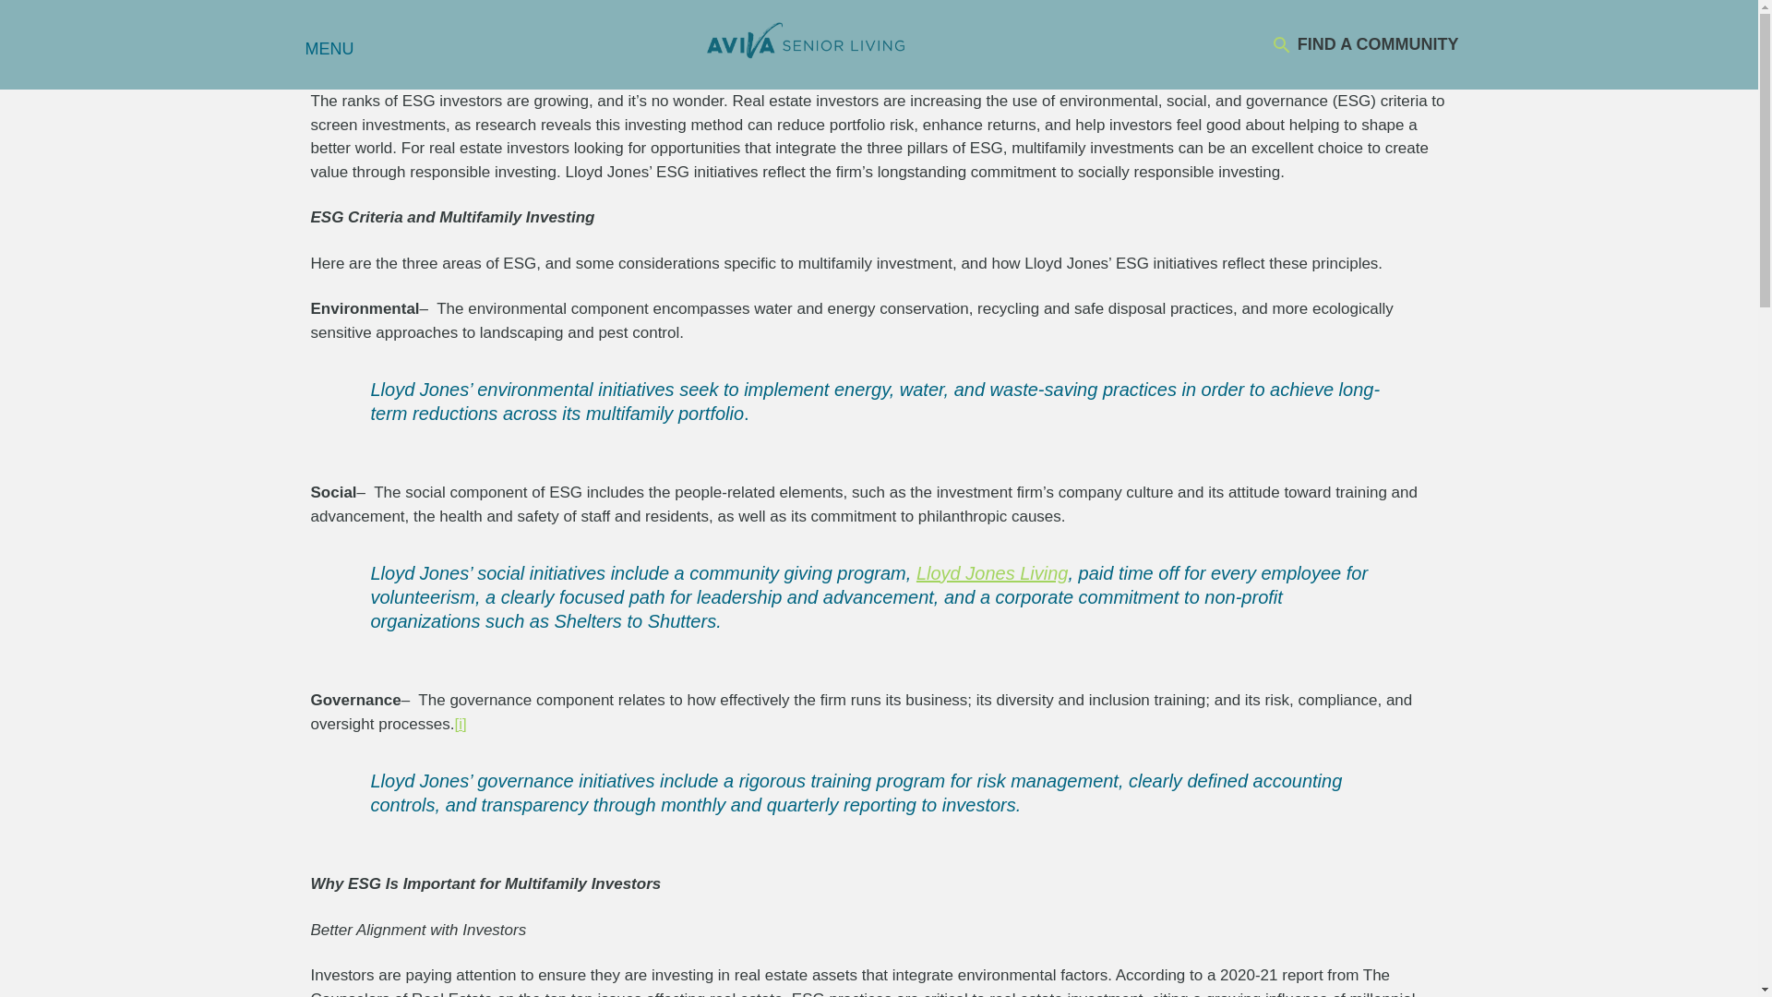 The image size is (1772, 997). I want to click on Lloyd Jones Living, so click(991, 572).